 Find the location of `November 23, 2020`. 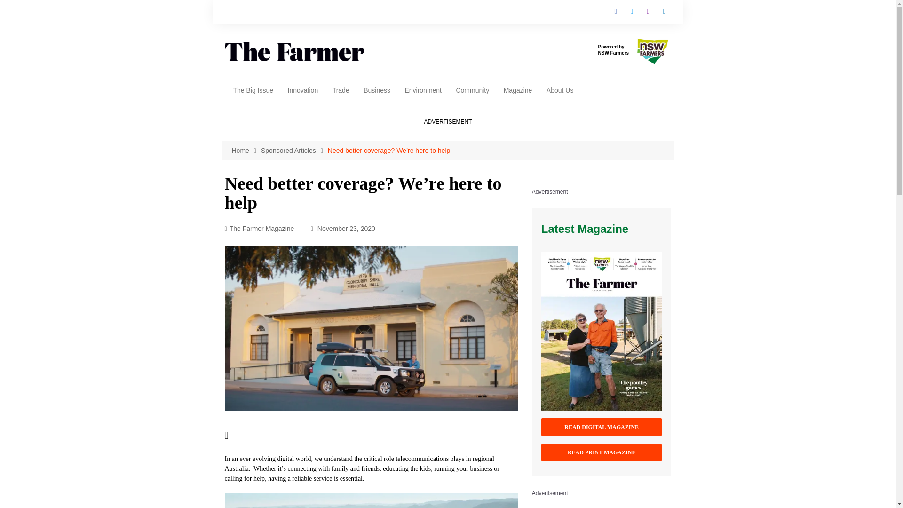

November 23, 2020 is located at coordinates (343, 229).